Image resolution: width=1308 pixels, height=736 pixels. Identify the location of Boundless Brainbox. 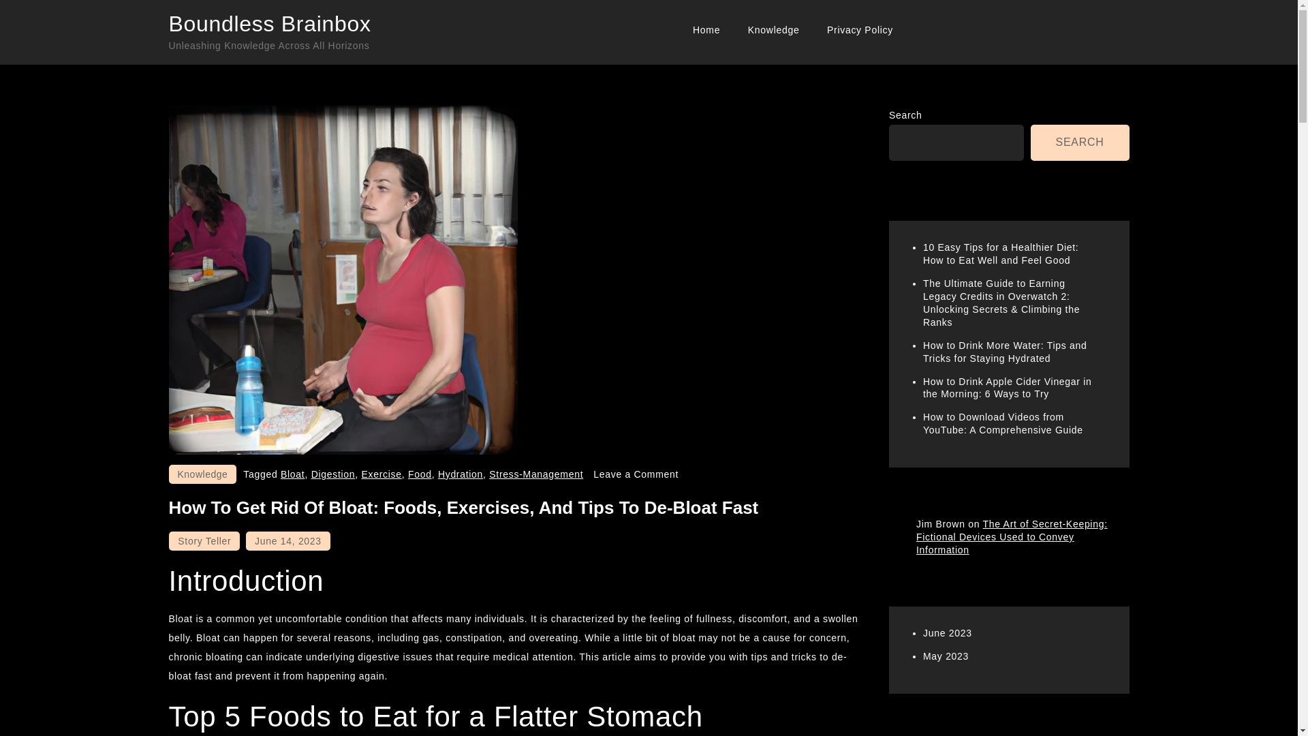
(270, 23).